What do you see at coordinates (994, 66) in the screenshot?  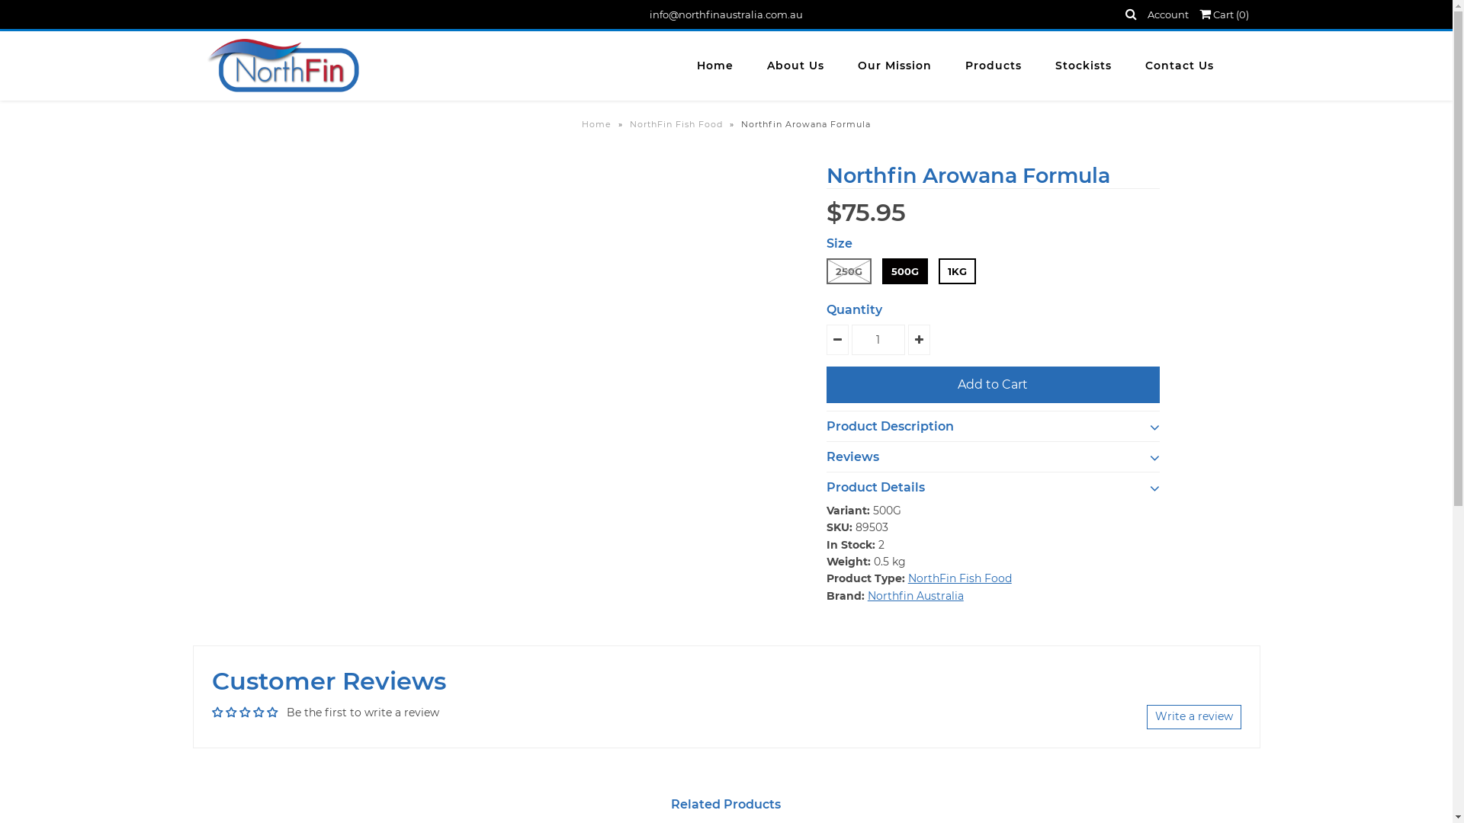 I see `Products` at bounding box center [994, 66].